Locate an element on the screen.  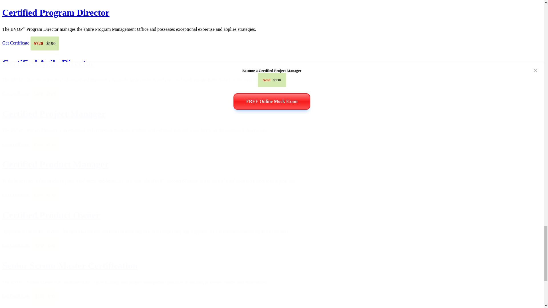
Certified Product Manager is located at coordinates (55, 164).